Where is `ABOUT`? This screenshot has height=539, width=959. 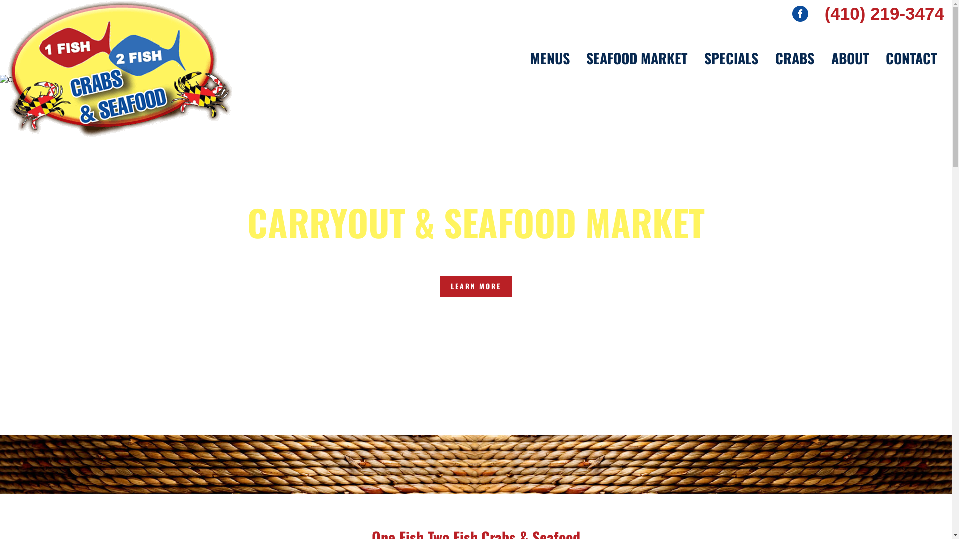 ABOUT is located at coordinates (850, 58).